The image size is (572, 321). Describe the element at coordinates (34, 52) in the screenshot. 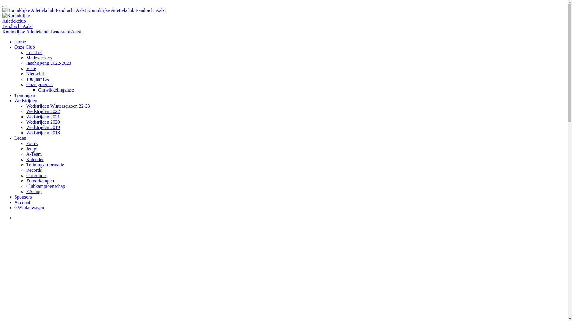

I see `Locaties` at that location.